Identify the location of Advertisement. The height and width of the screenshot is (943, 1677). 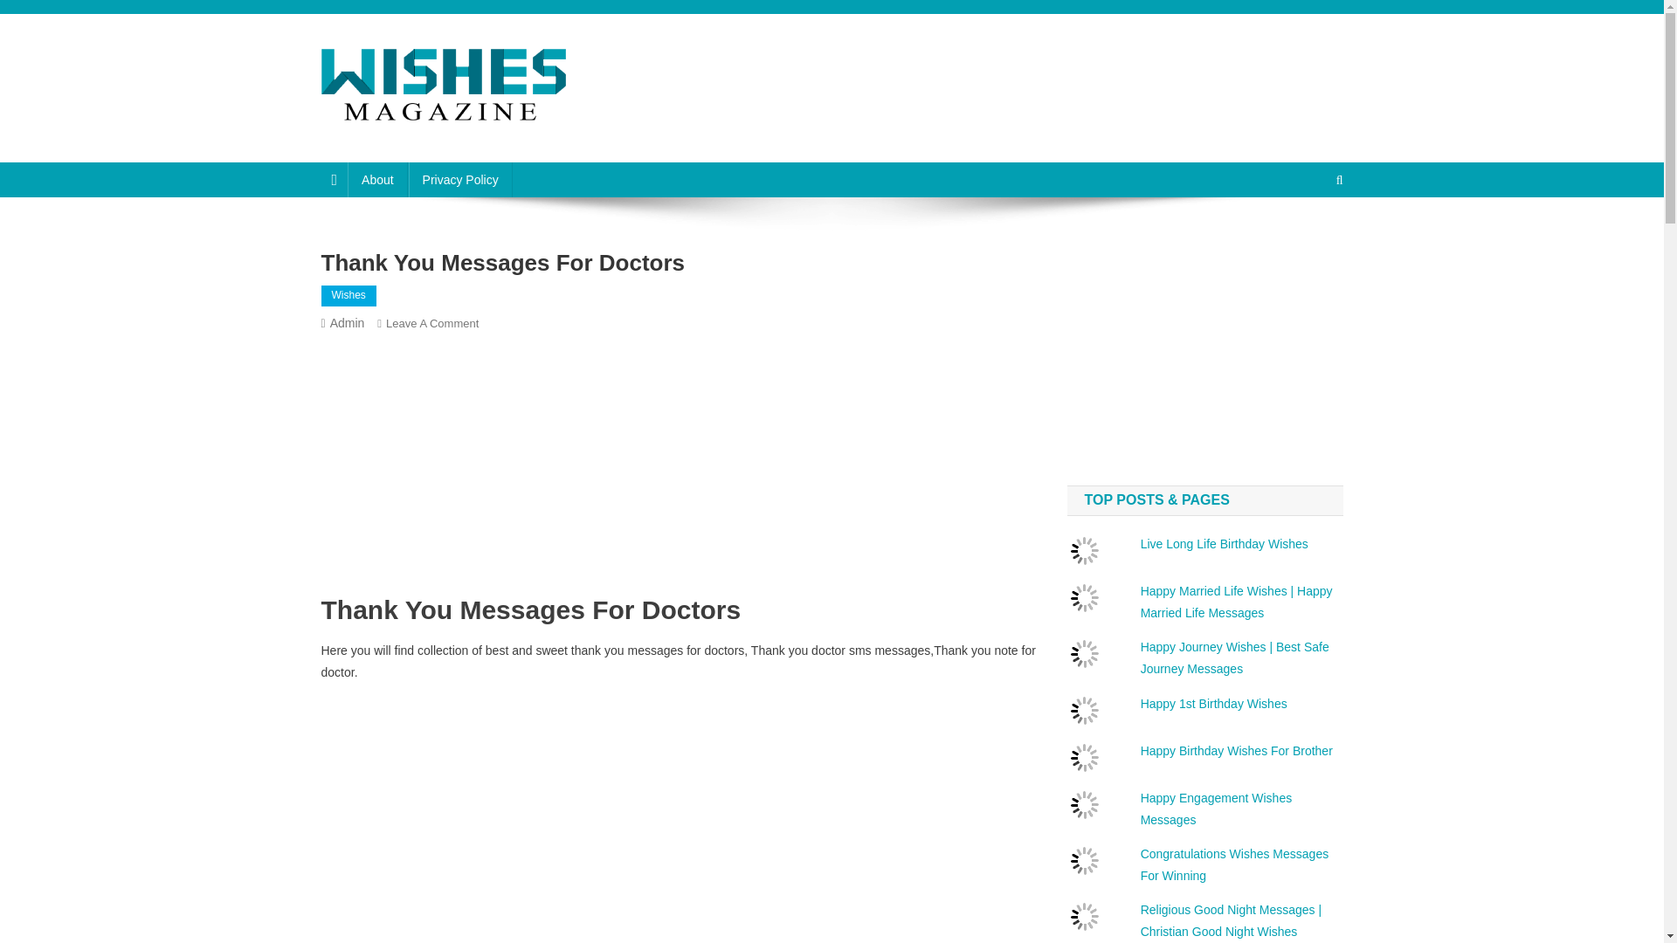
(431, 323).